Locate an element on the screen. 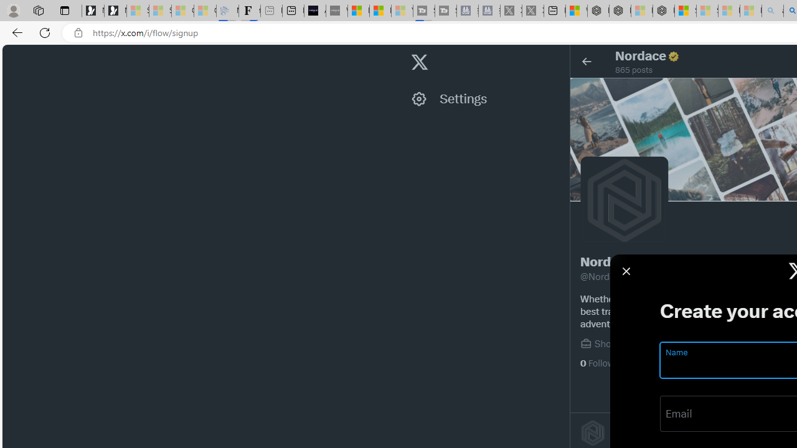 The width and height of the screenshot is (797, 448). AI Voice Changer for PC and Mac - Voice.ai is located at coordinates (315, 11).